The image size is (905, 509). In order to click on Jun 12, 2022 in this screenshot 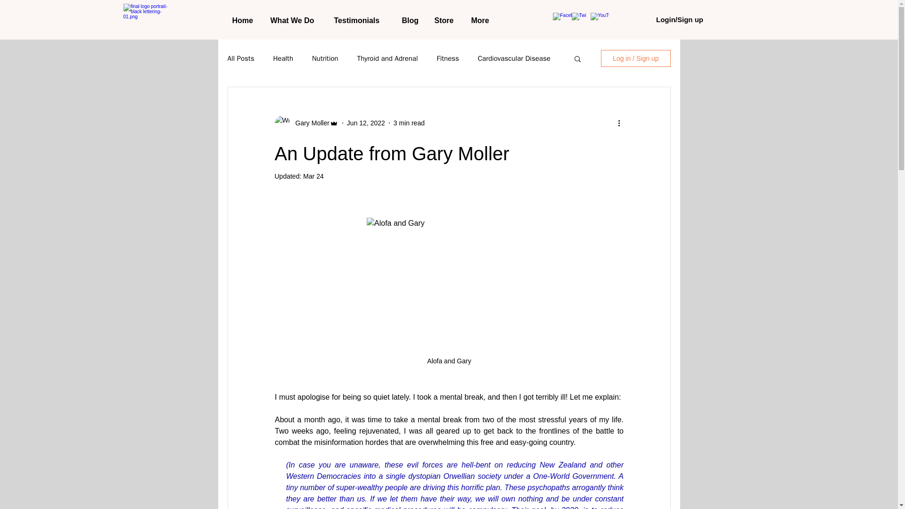, I will do `click(366, 122)`.